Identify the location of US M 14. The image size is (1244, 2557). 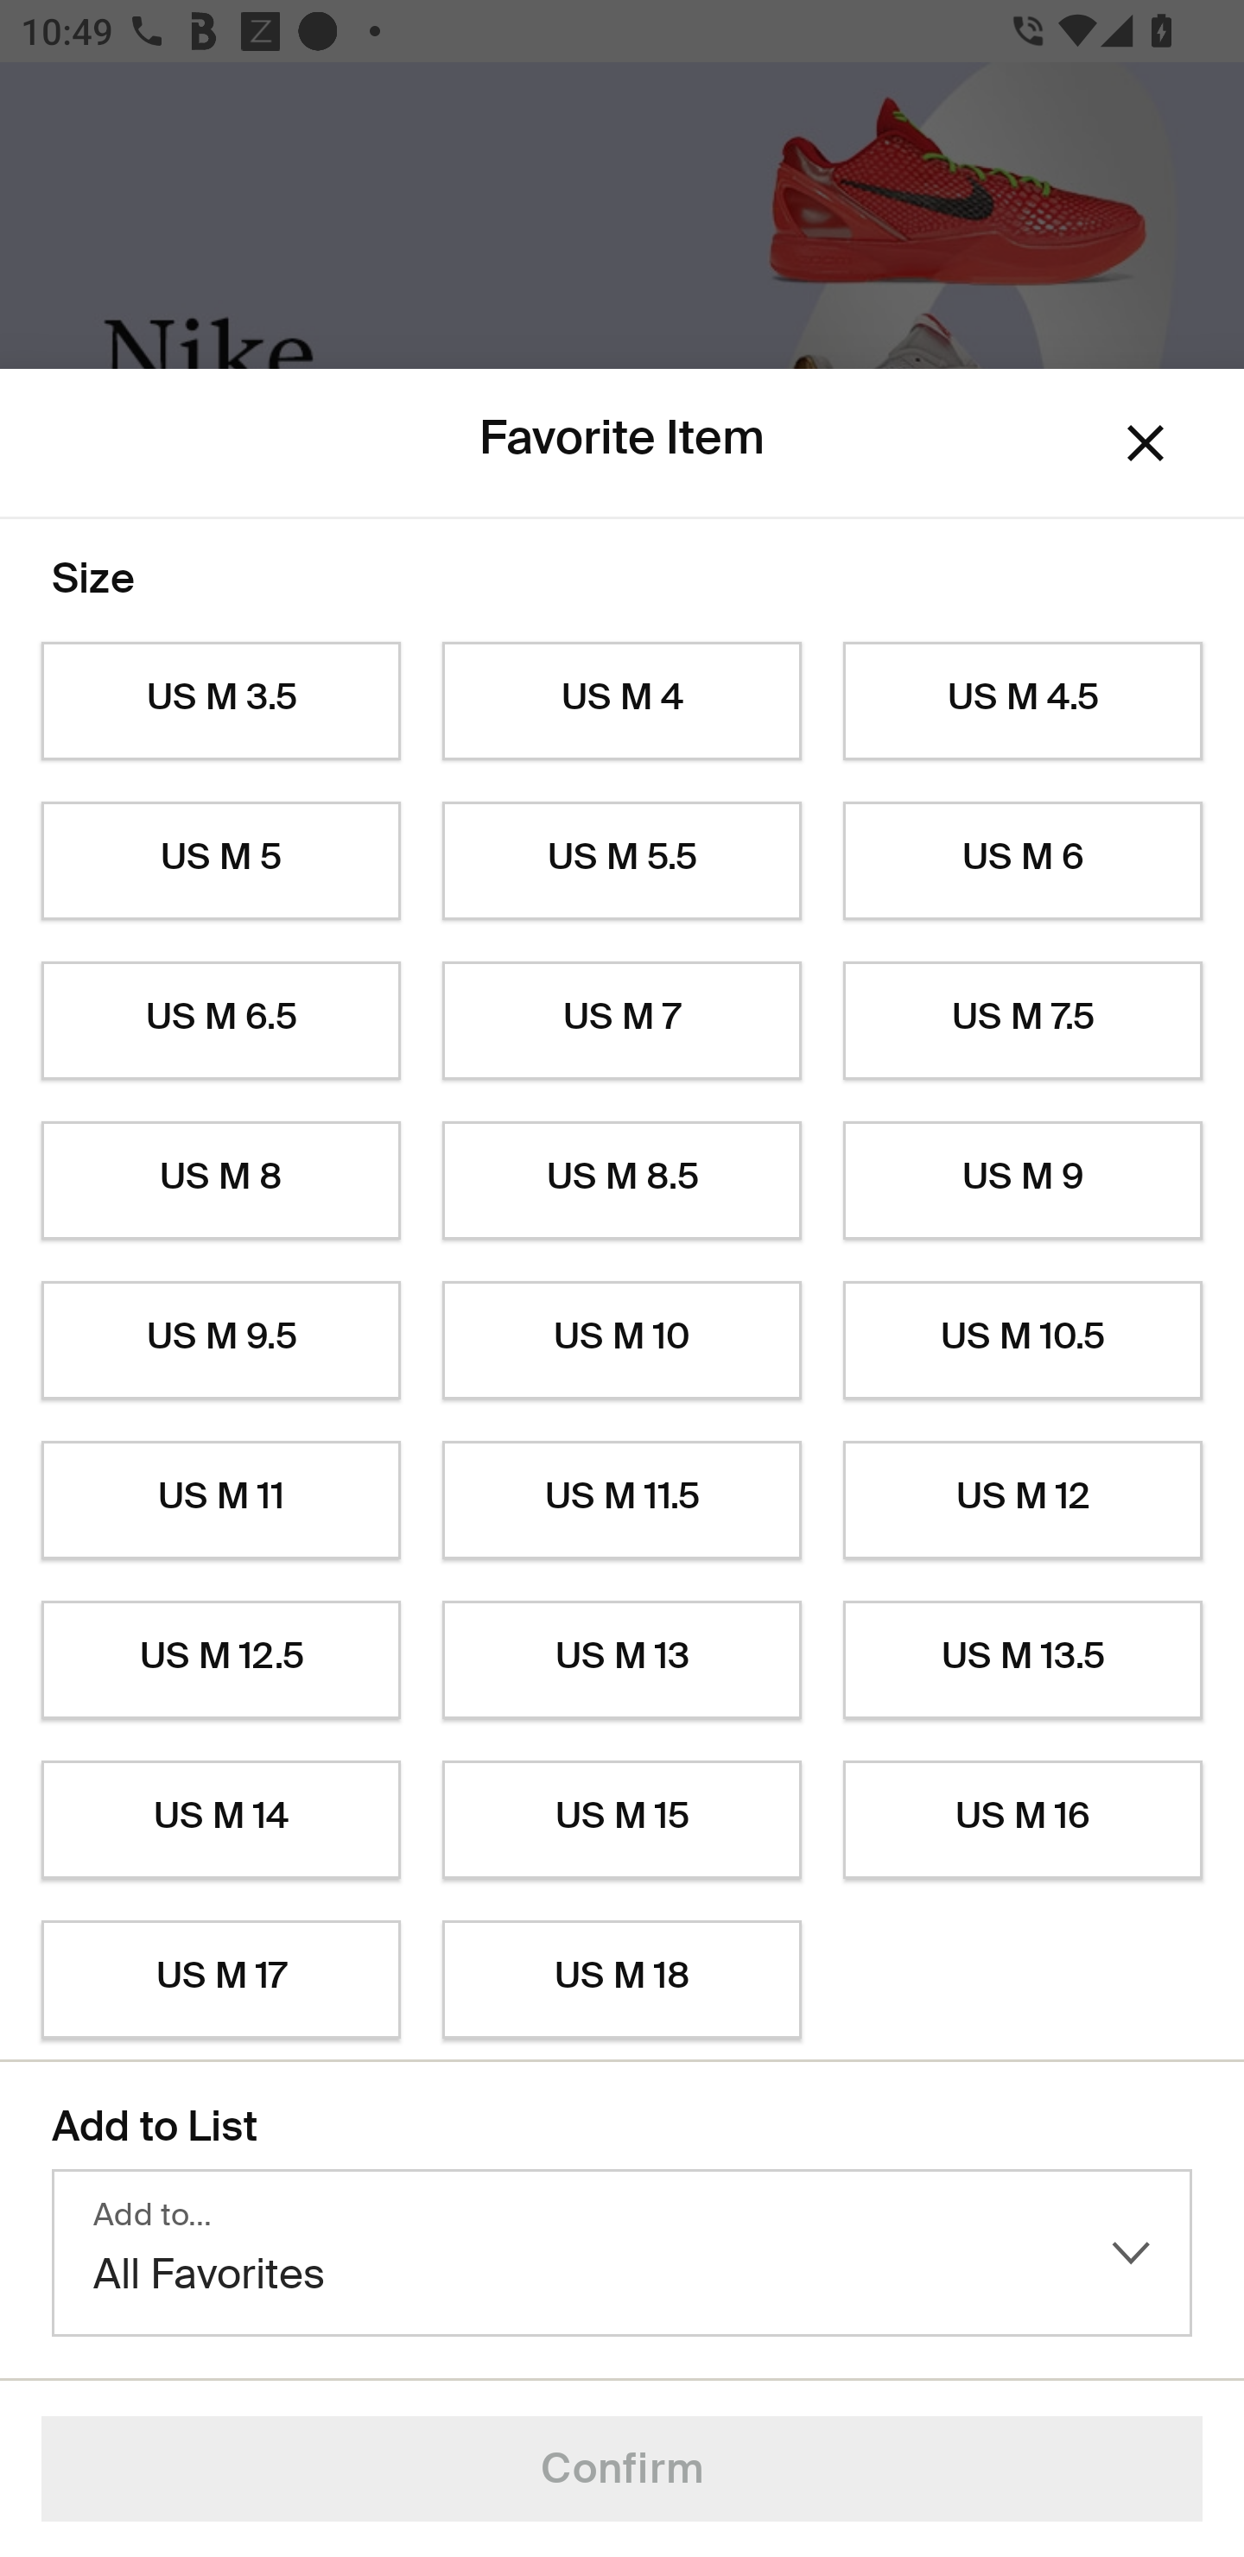
(220, 1820).